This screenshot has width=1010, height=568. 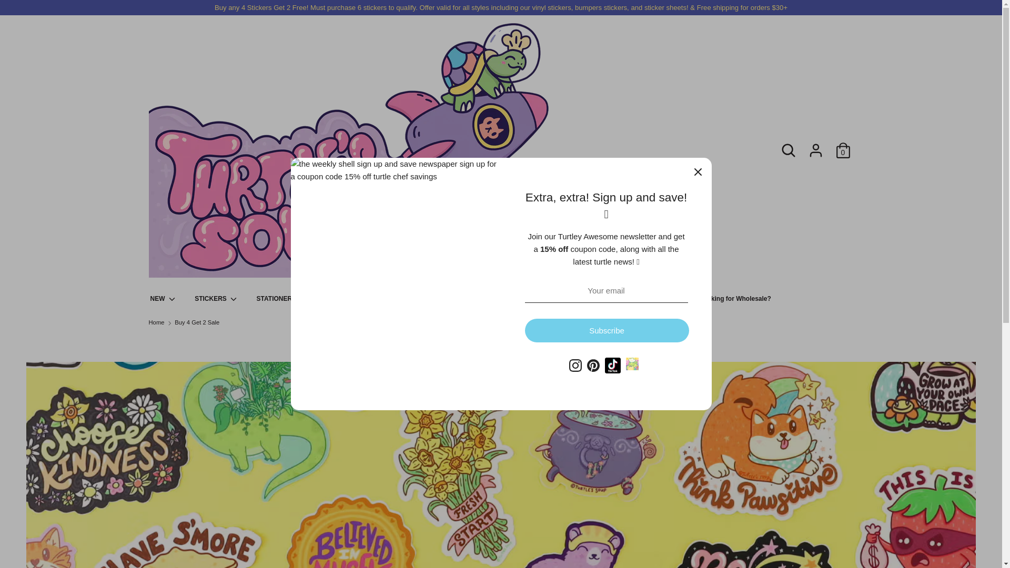 What do you see at coordinates (788, 146) in the screenshot?
I see `Search` at bounding box center [788, 146].